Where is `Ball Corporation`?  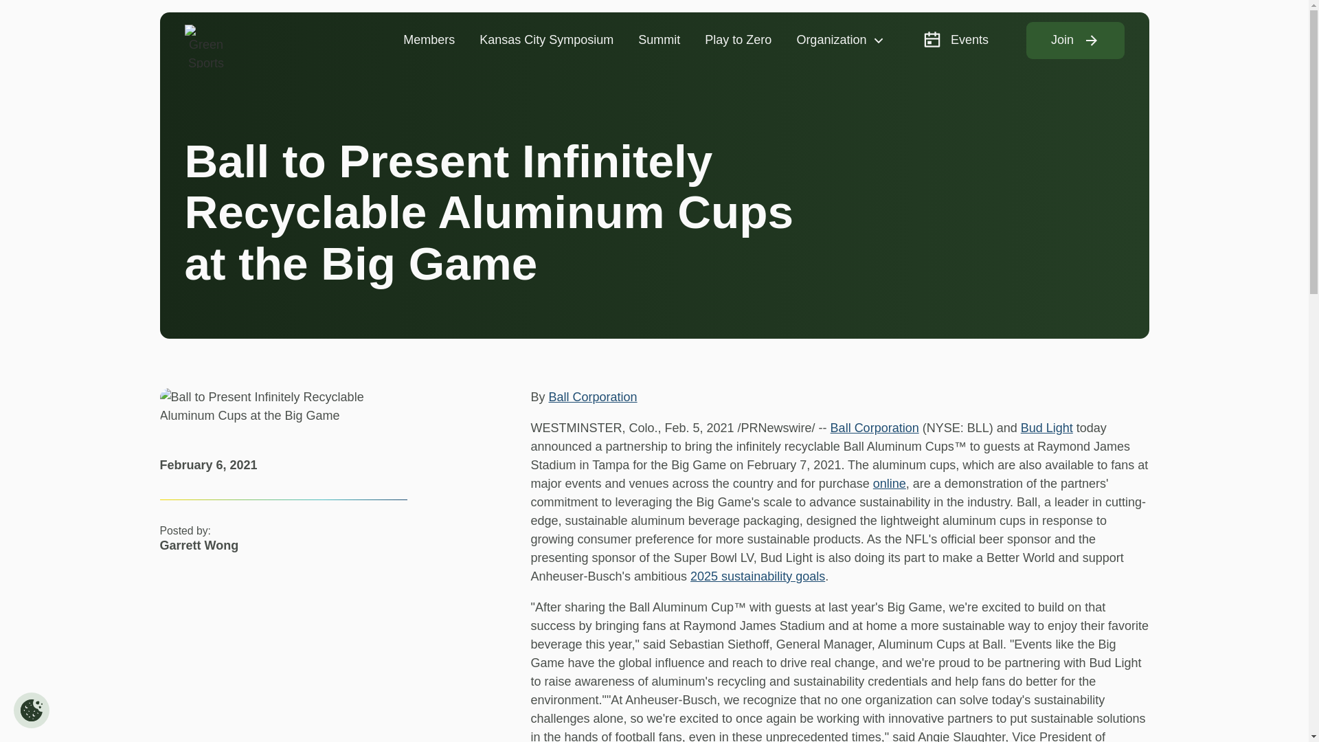 Ball Corporation is located at coordinates (875, 427).